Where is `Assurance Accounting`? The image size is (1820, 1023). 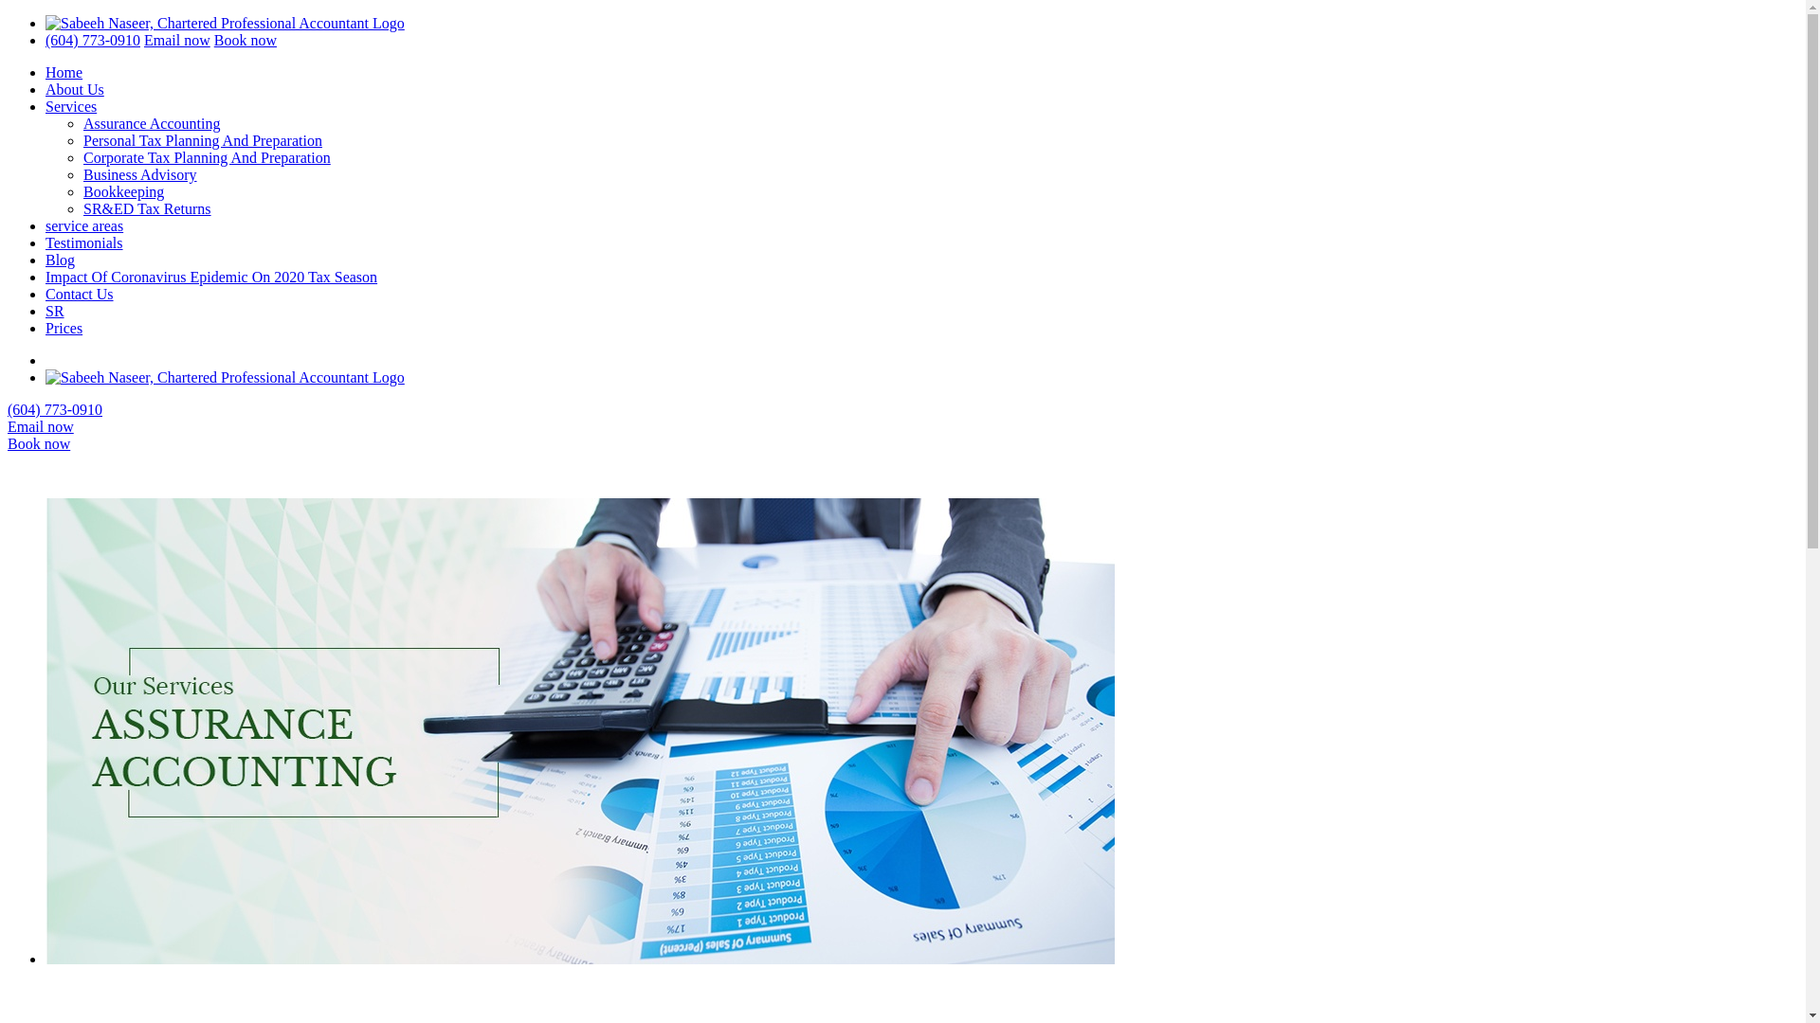 Assurance Accounting is located at coordinates (152, 123).